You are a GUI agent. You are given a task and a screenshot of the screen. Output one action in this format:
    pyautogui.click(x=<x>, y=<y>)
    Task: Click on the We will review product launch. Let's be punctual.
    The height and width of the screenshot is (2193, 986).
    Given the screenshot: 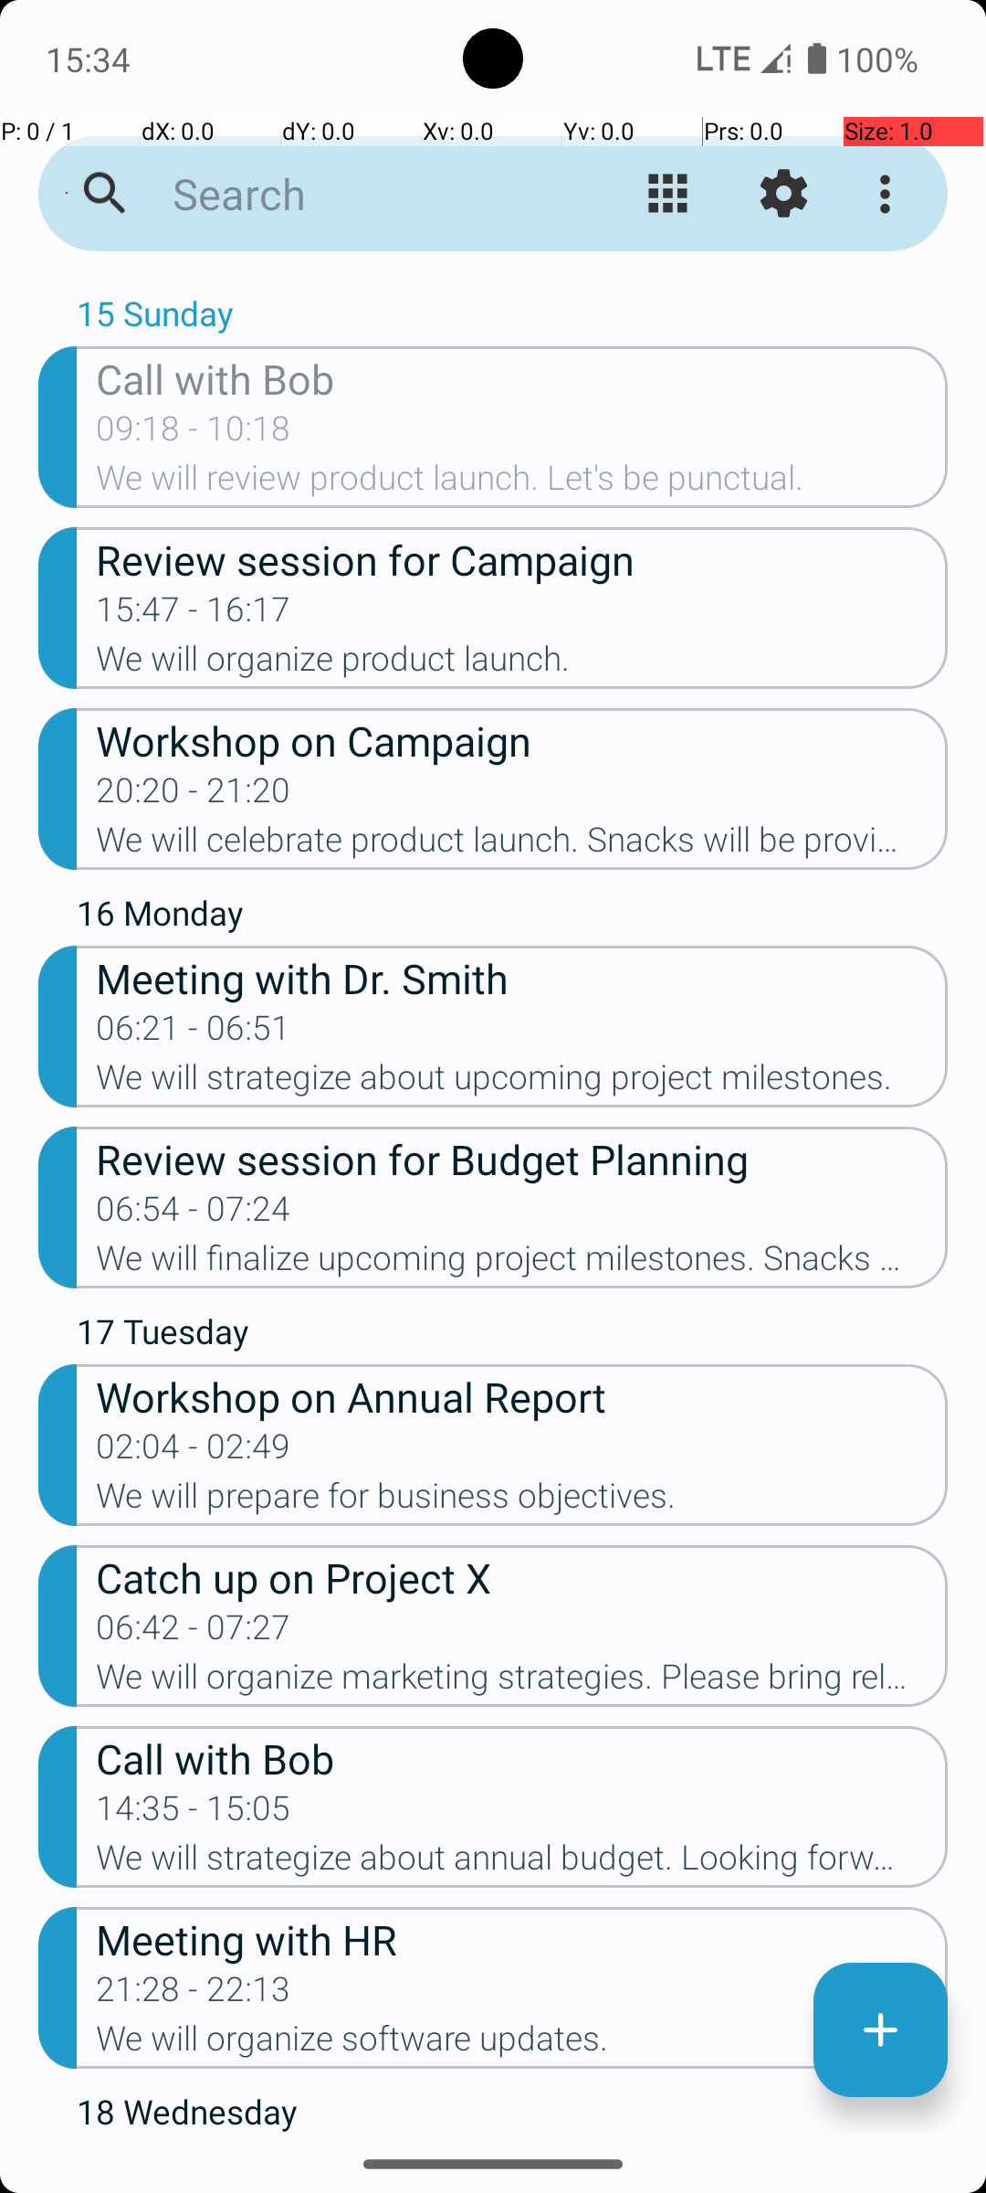 What is the action you would take?
    pyautogui.click(x=522, y=483)
    